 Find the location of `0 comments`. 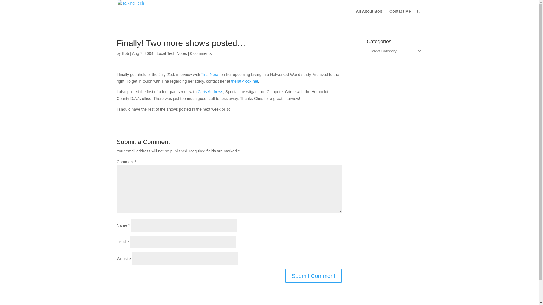

0 comments is located at coordinates (201, 53).